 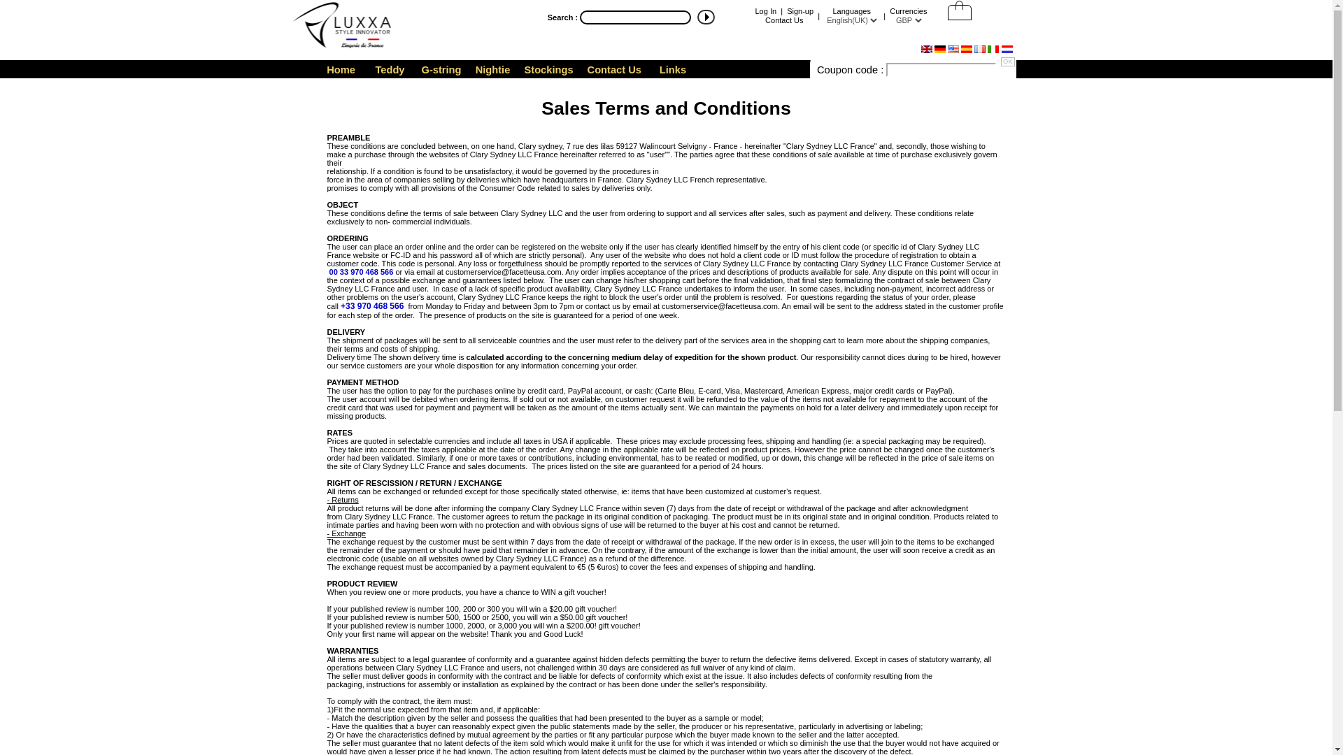 What do you see at coordinates (941, 50) in the screenshot?
I see `Deutsch` at bounding box center [941, 50].